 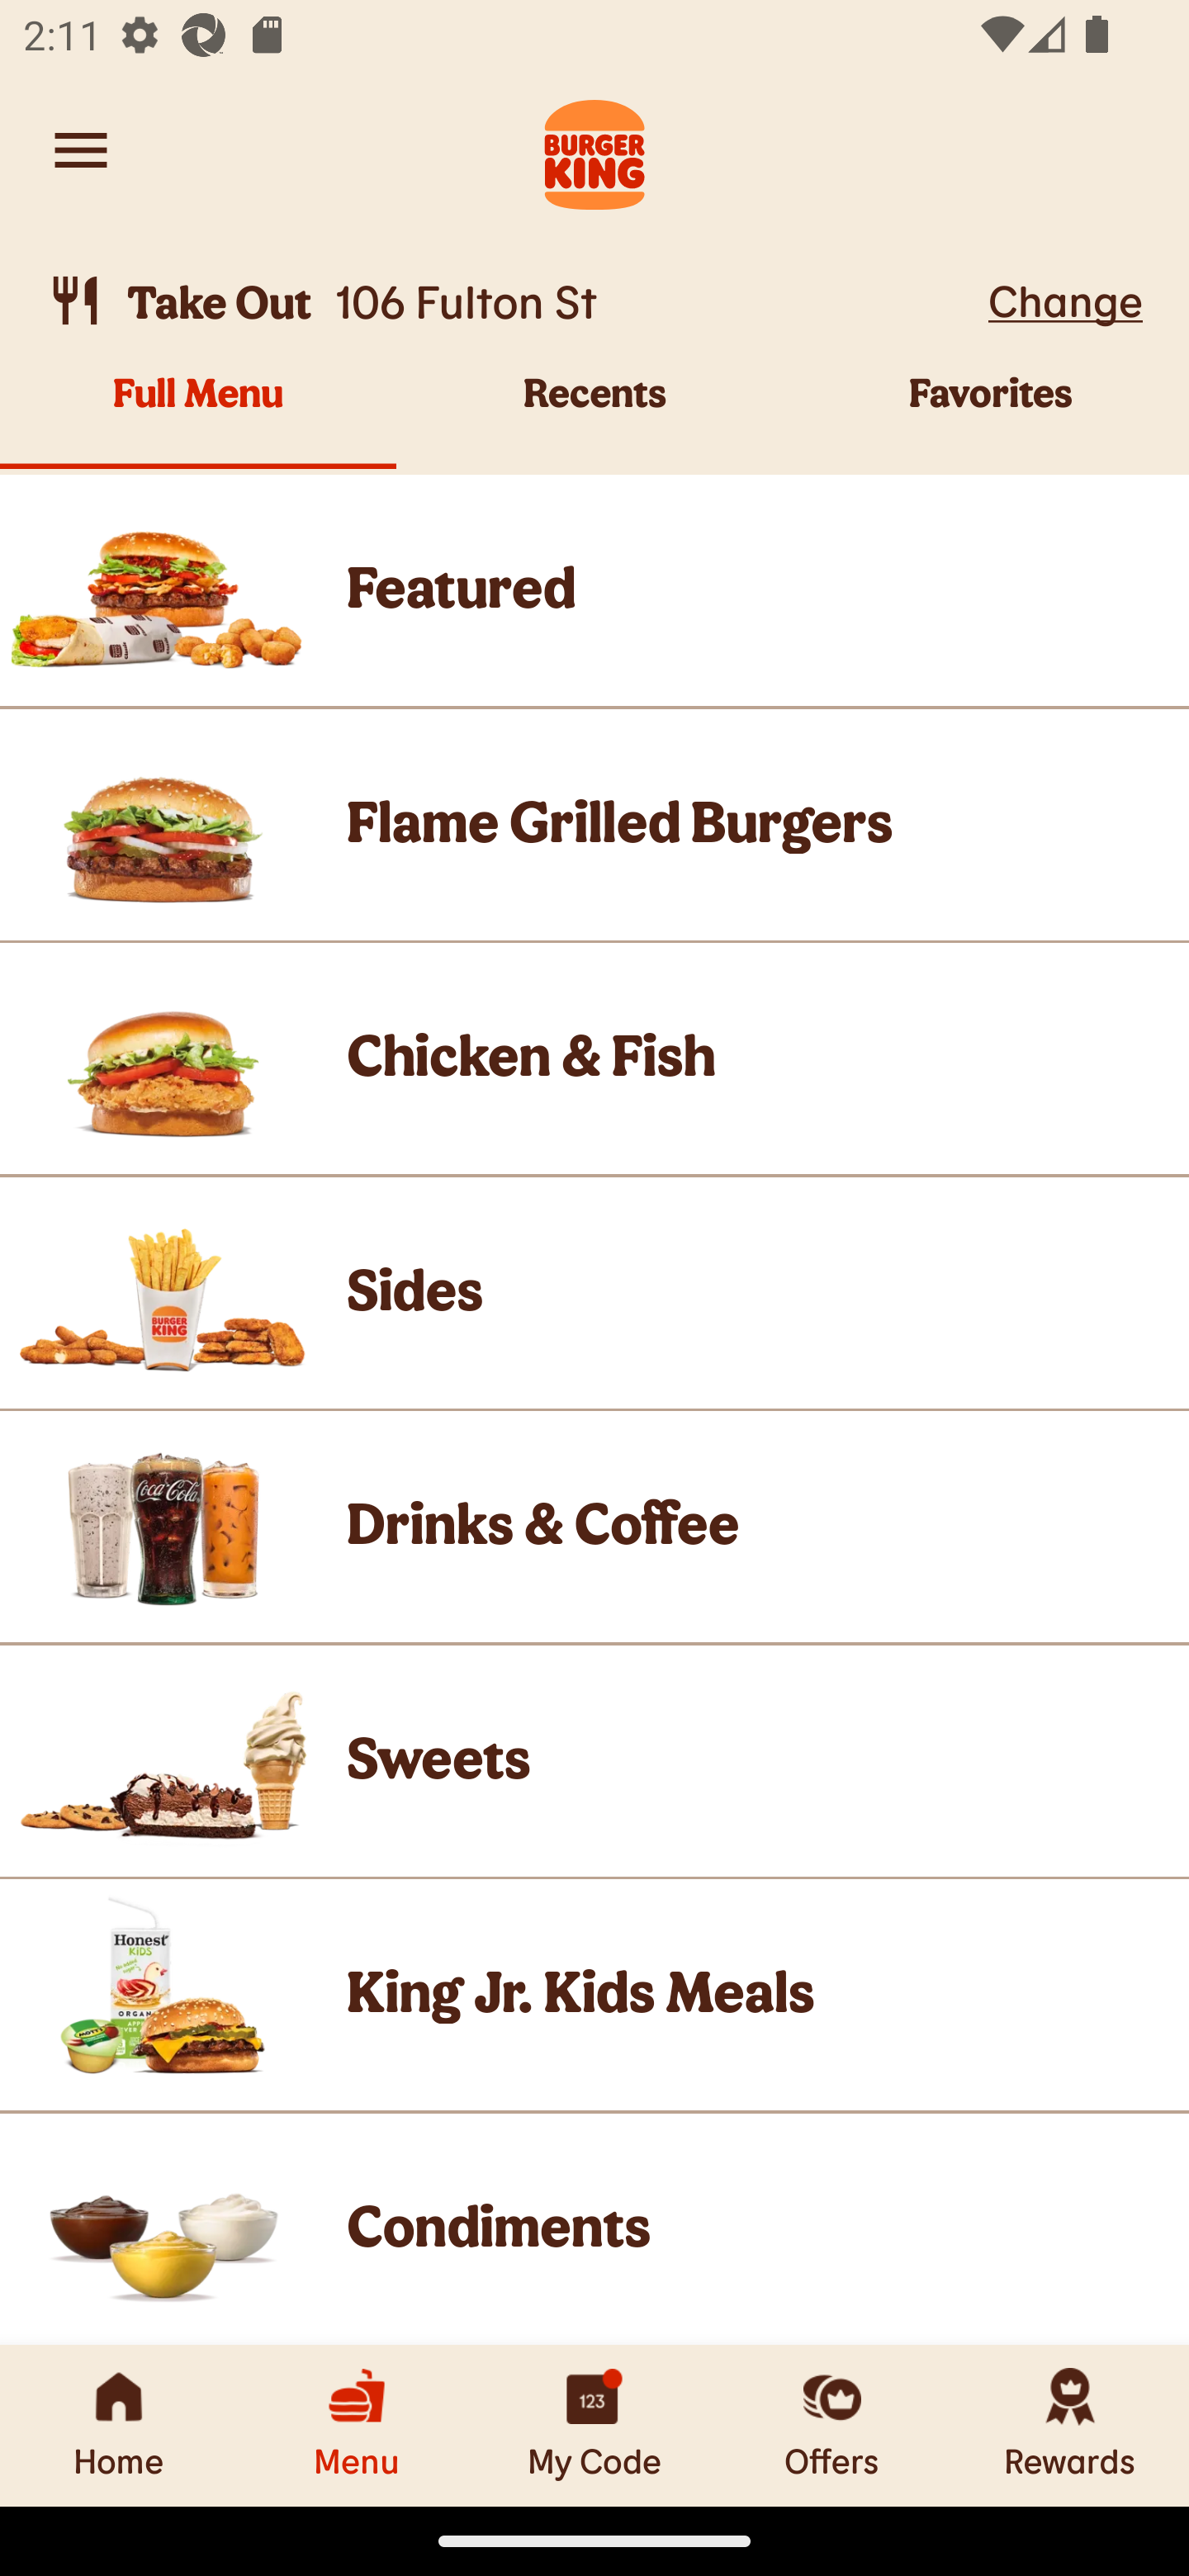 I want to click on Rewards, so click(x=1070, y=2425).